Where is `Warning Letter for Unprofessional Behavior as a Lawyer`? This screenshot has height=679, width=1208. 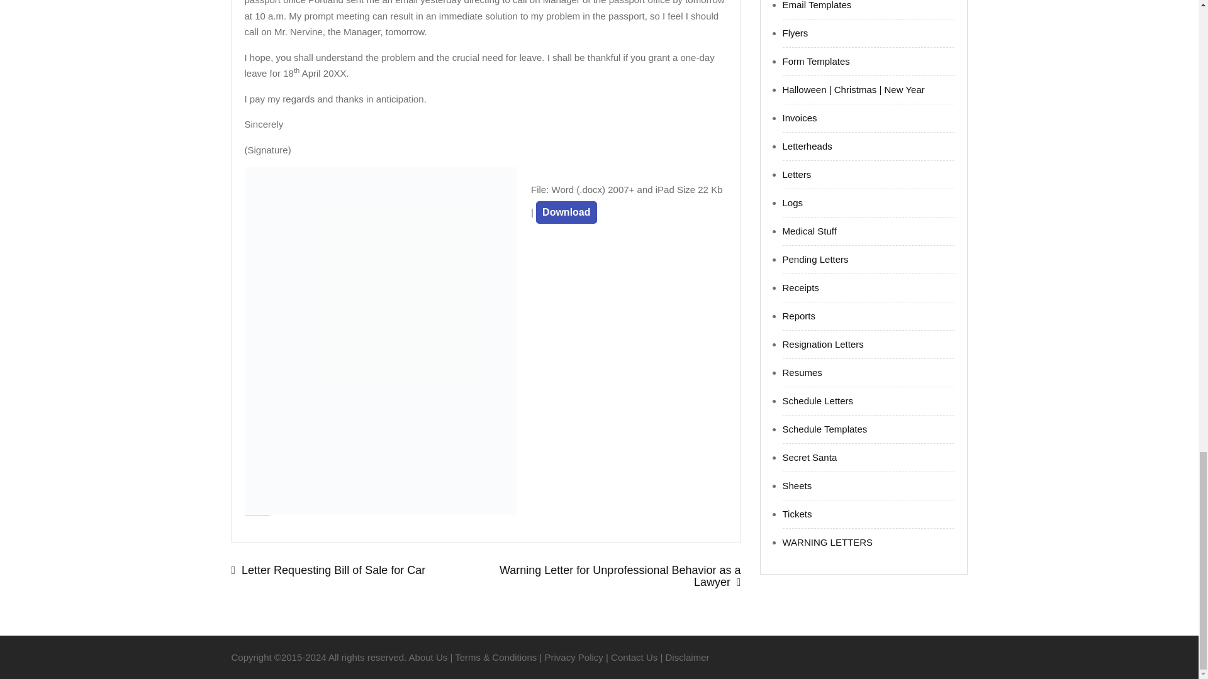
Warning Letter for Unprofessional Behavior as a Lawyer is located at coordinates (613, 577).